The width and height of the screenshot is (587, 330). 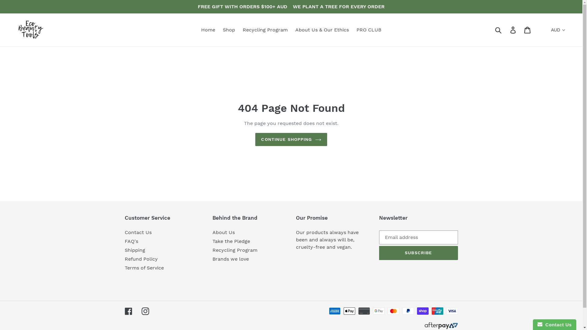 What do you see at coordinates (231, 241) in the screenshot?
I see `Take the Pledge` at bounding box center [231, 241].